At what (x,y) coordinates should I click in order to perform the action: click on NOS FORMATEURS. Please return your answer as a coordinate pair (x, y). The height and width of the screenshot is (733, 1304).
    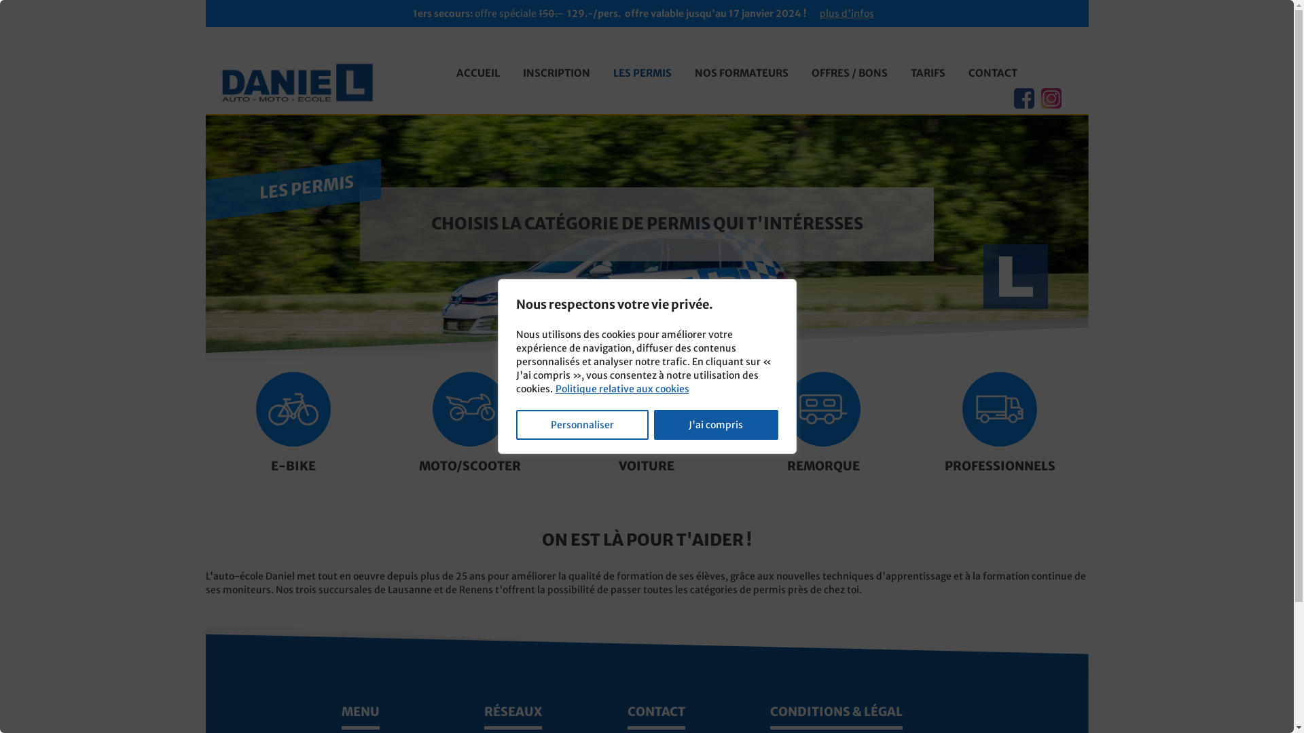
    Looking at the image, I should click on (742, 73).